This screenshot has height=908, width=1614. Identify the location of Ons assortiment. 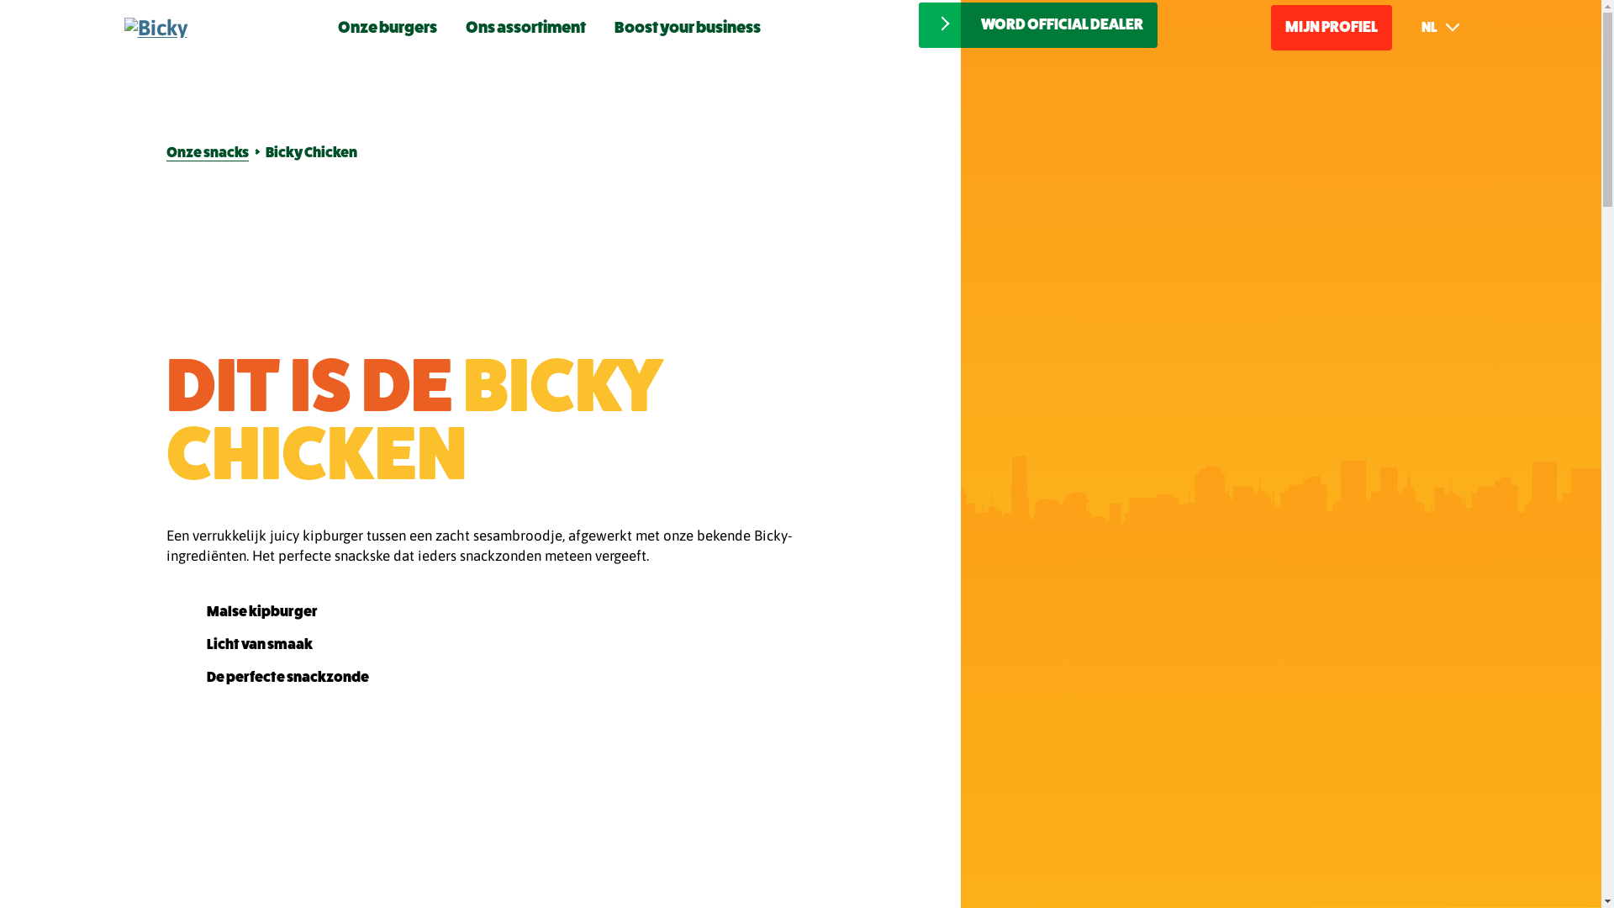
(526, 27).